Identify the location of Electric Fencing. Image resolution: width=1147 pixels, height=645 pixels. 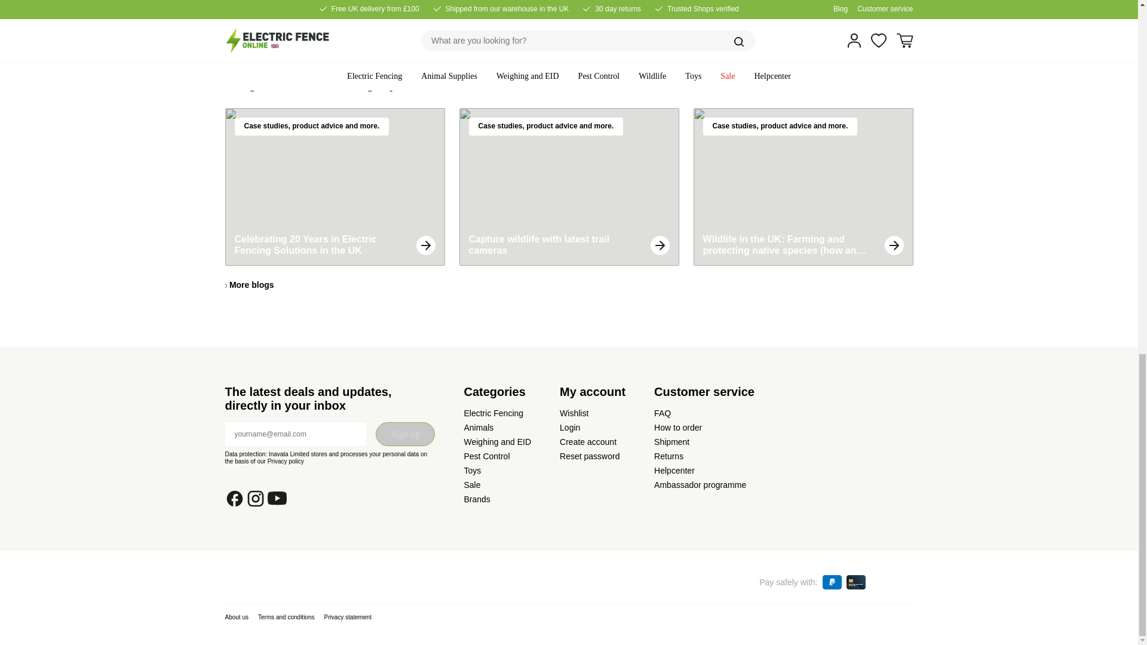
(493, 413).